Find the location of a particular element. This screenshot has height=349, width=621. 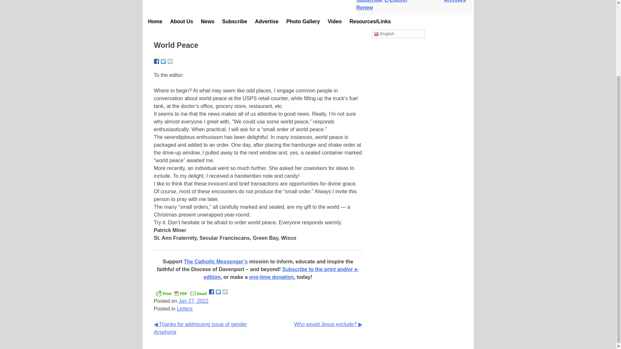

Advertise is located at coordinates (267, 22).